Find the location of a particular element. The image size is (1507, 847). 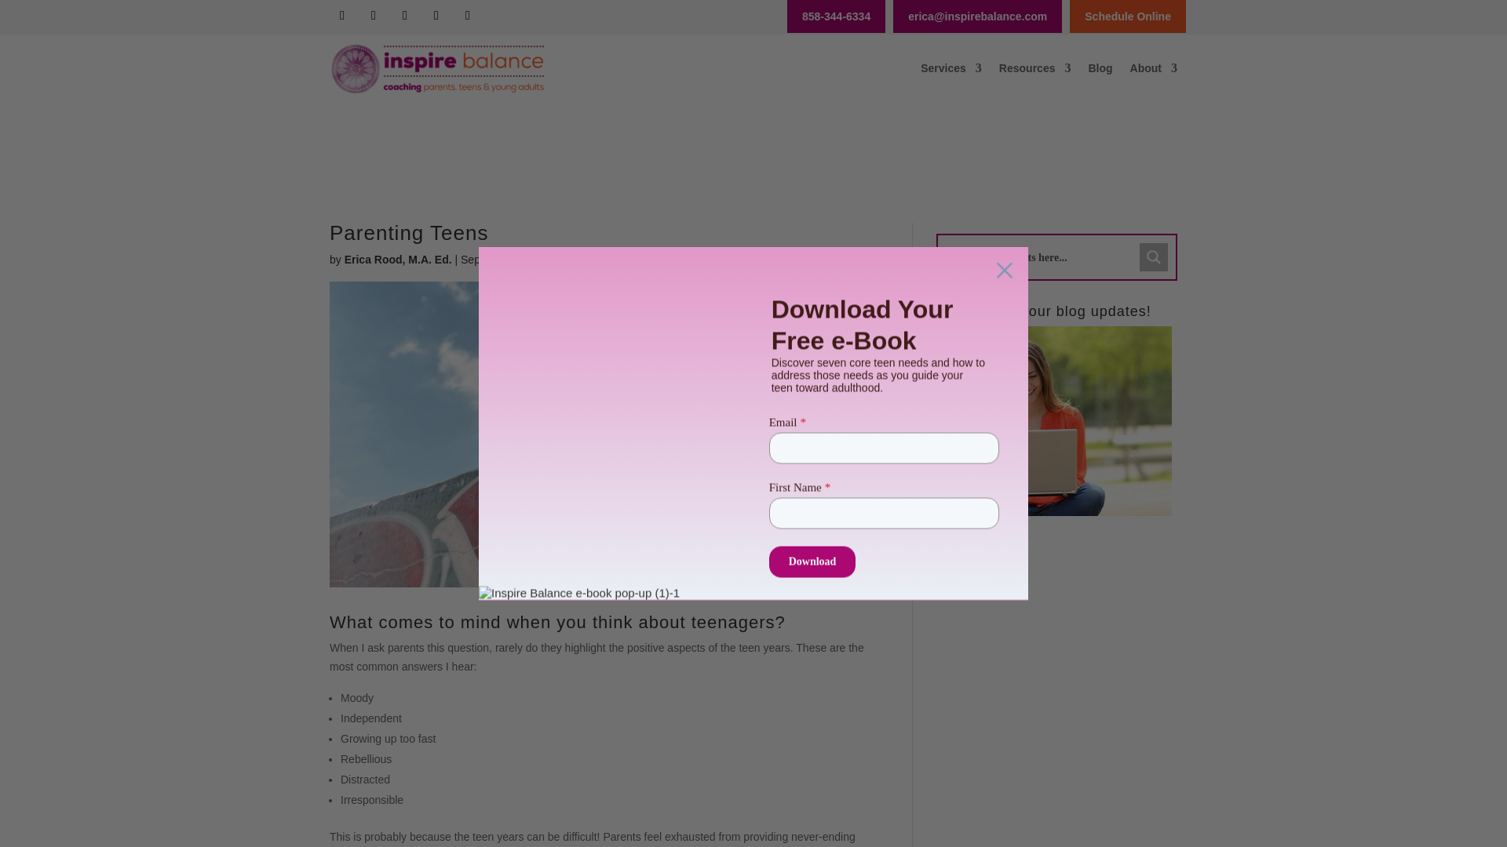

Follow on Facebook is located at coordinates (342, 16).